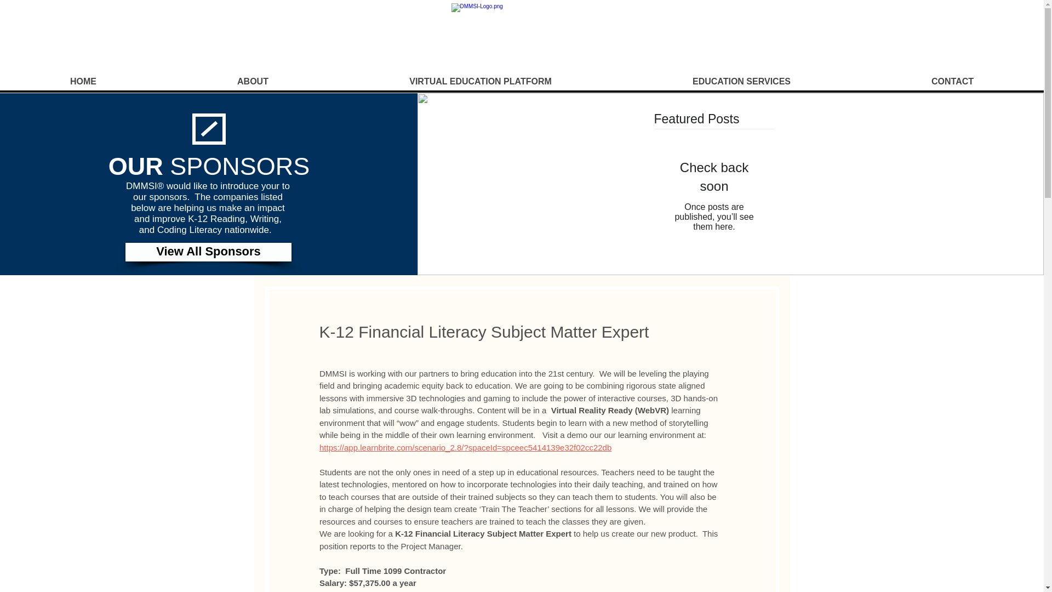 This screenshot has height=592, width=1052. Describe the element at coordinates (208, 251) in the screenshot. I see `View All Sponsors` at that location.